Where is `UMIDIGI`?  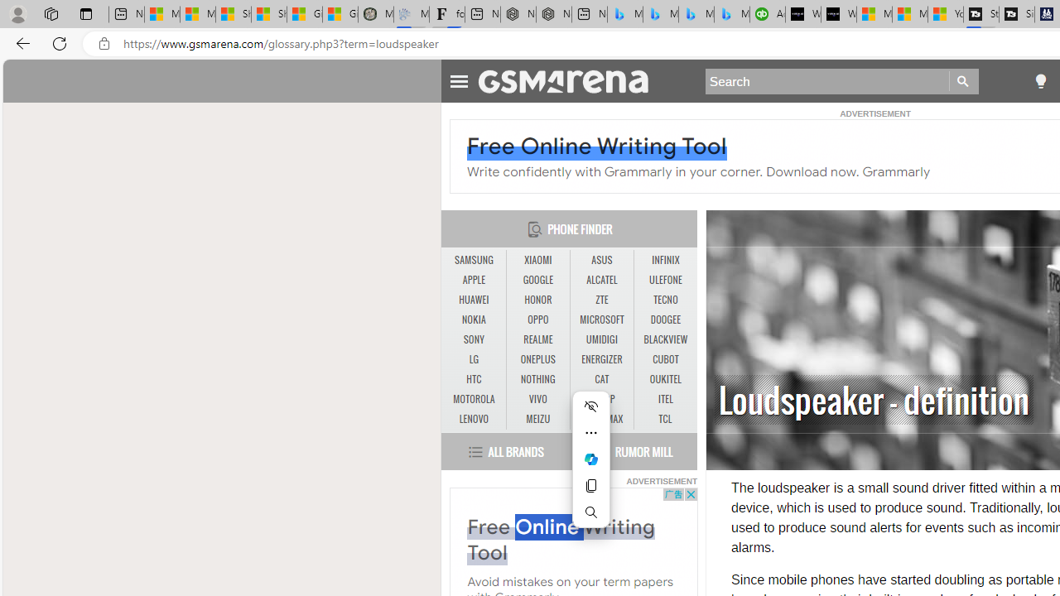
UMIDIGI is located at coordinates (601, 340).